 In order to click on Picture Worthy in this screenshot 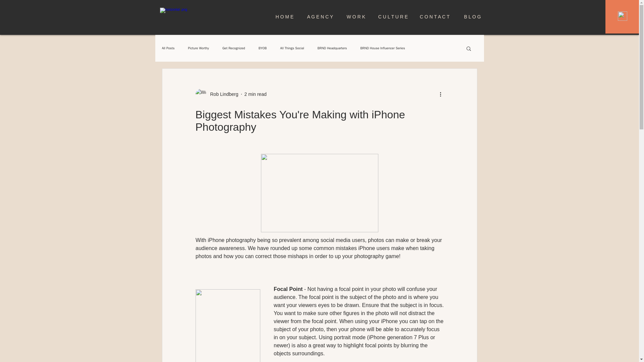, I will do `click(198, 48)`.